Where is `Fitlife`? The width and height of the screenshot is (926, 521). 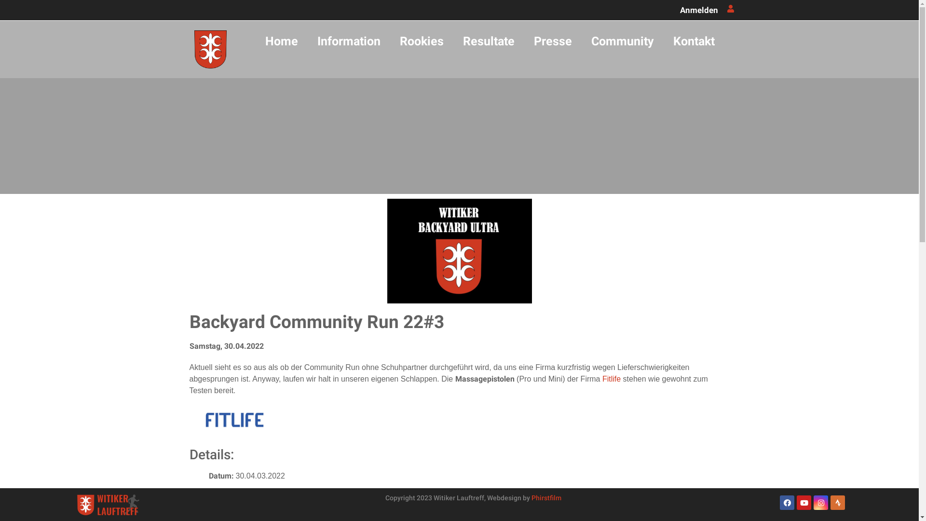
Fitlife is located at coordinates (612, 379).